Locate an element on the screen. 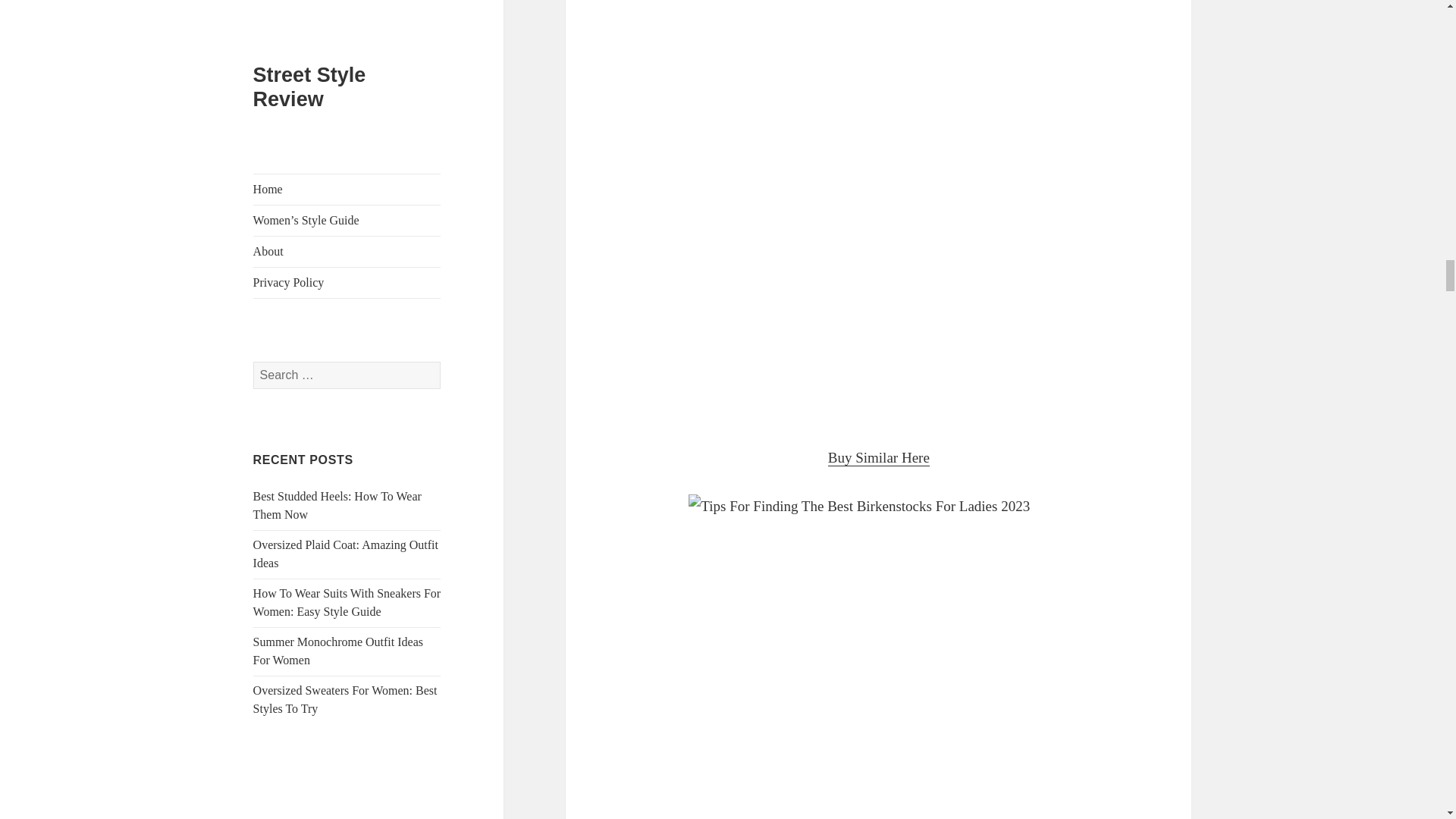 This screenshot has width=1456, height=819. Buy Similar Here is located at coordinates (879, 457).